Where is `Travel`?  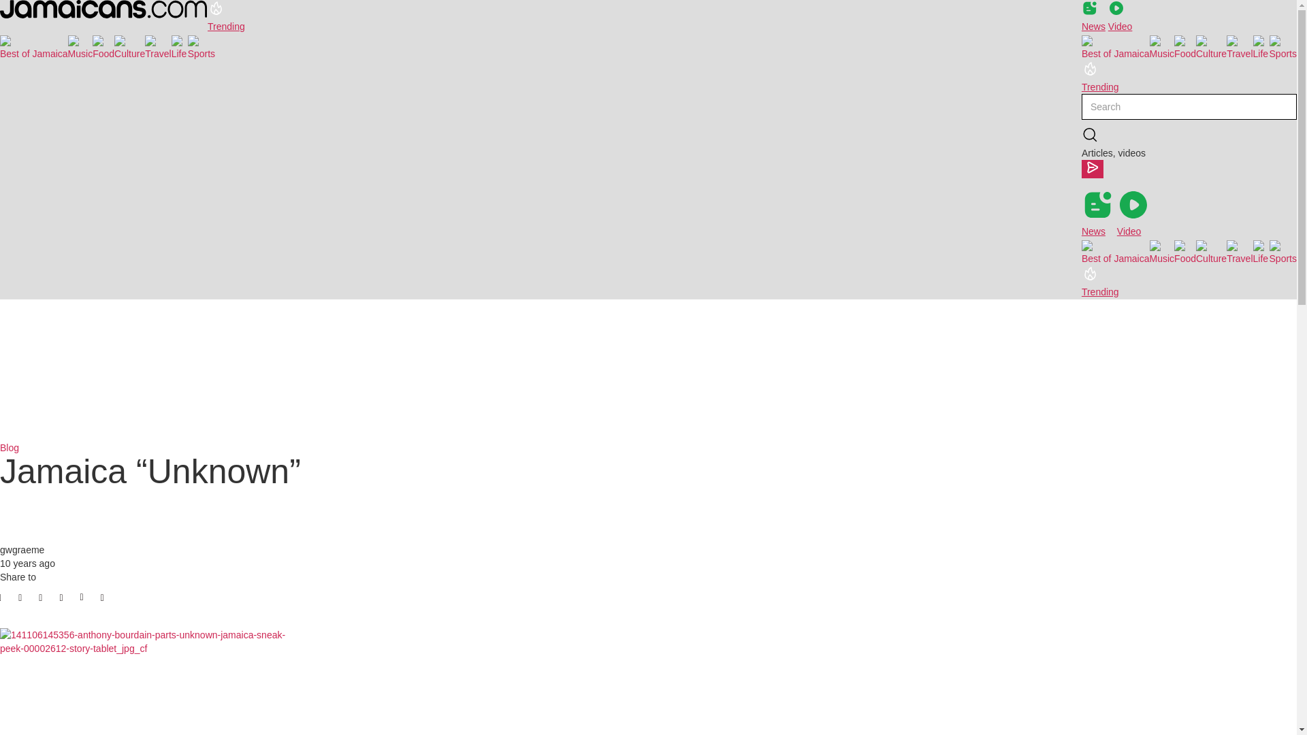
Travel is located at coordinates (158, 46).